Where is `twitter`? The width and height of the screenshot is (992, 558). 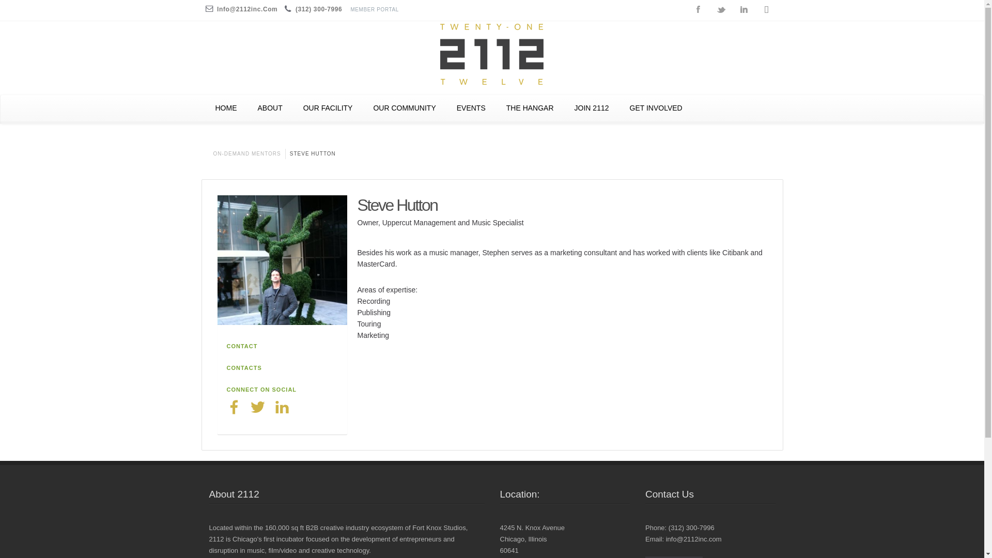
twitter is located at coordinates (258, 407).